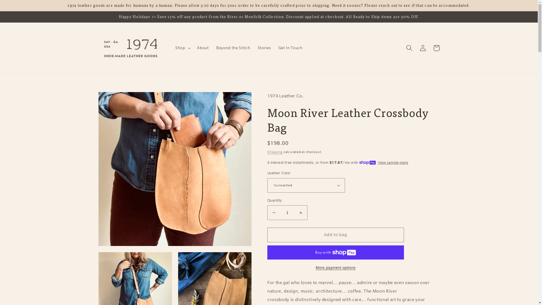  What do you see at coordinates (336, 268) in the screenshot?
I see `More payment options` at bounding box center [336, 268].